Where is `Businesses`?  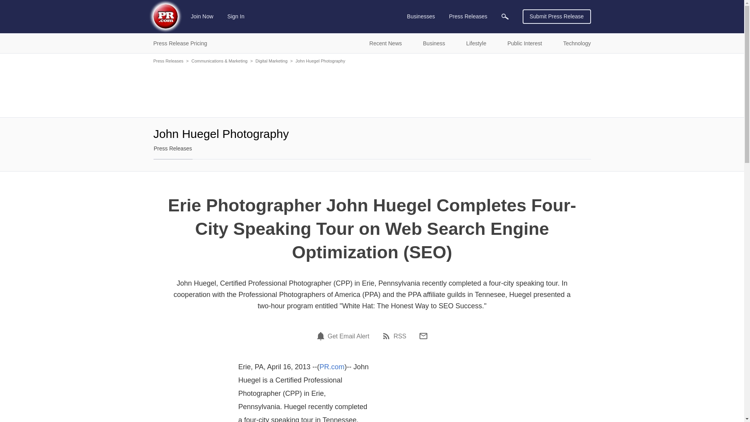
Businesses is located at coordinates (421, 16).